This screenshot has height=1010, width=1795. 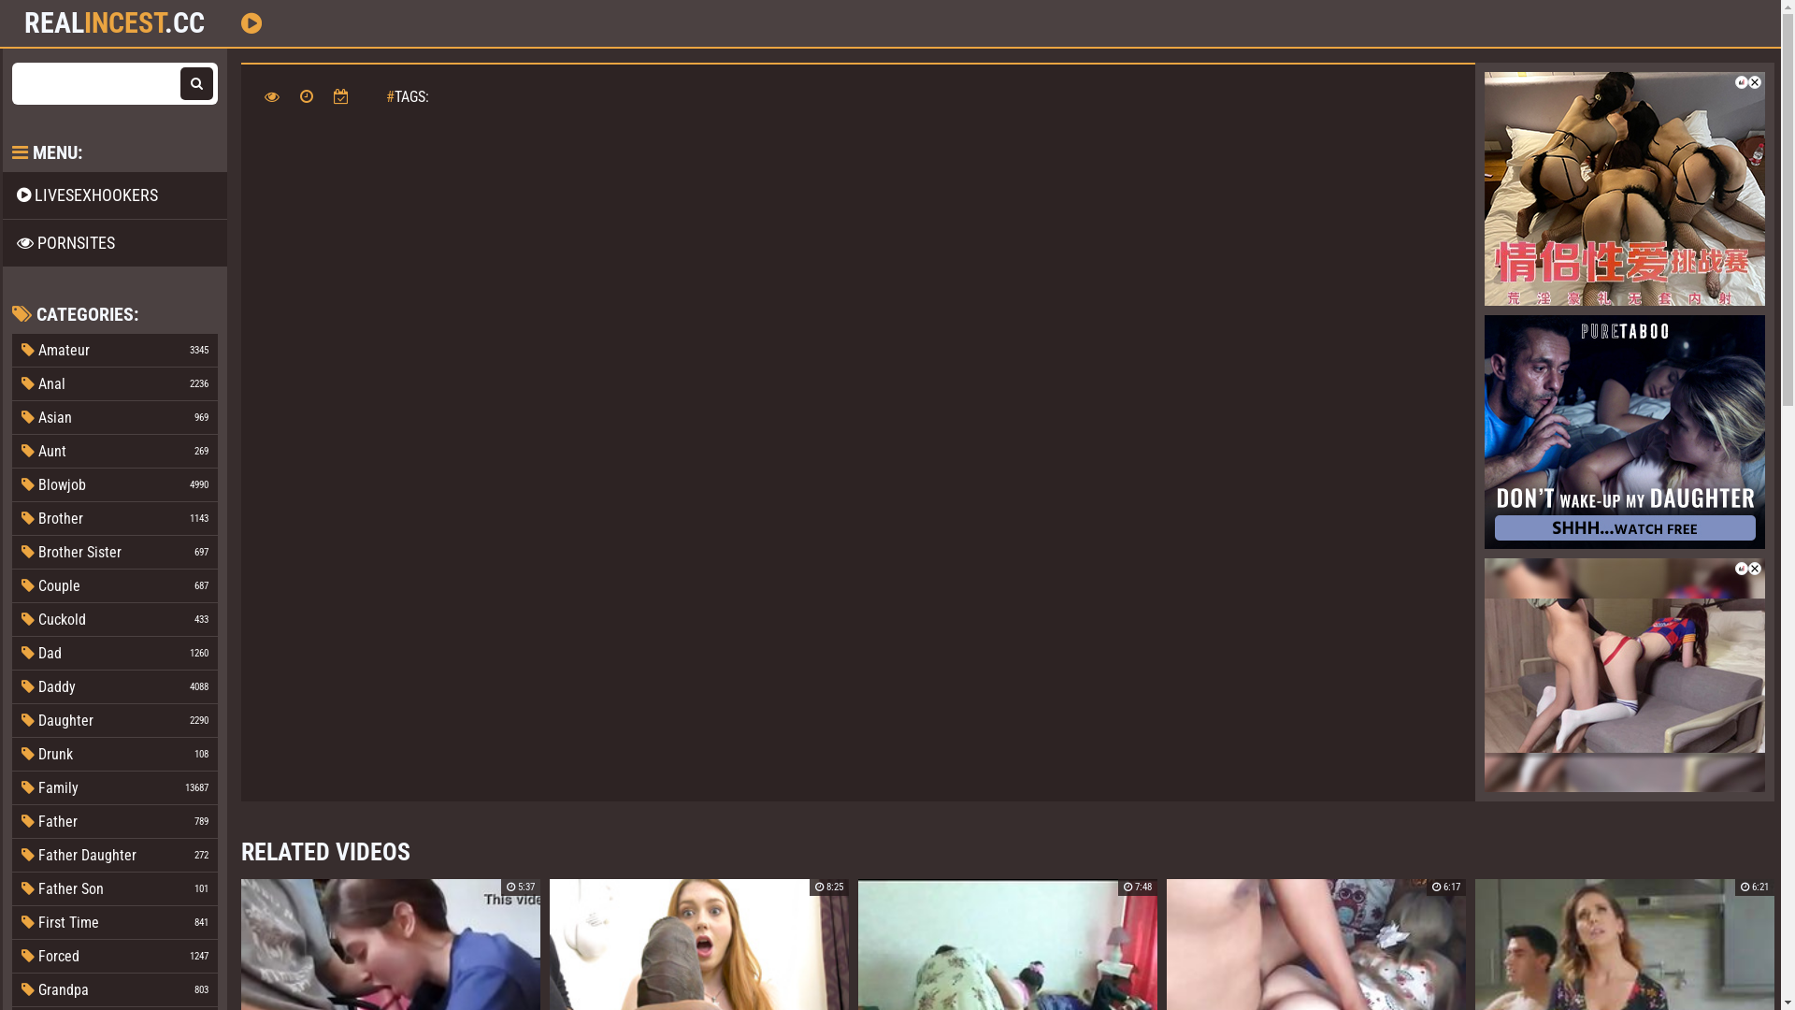 I want to click on Forced
1247, so click(x=114, y=956).